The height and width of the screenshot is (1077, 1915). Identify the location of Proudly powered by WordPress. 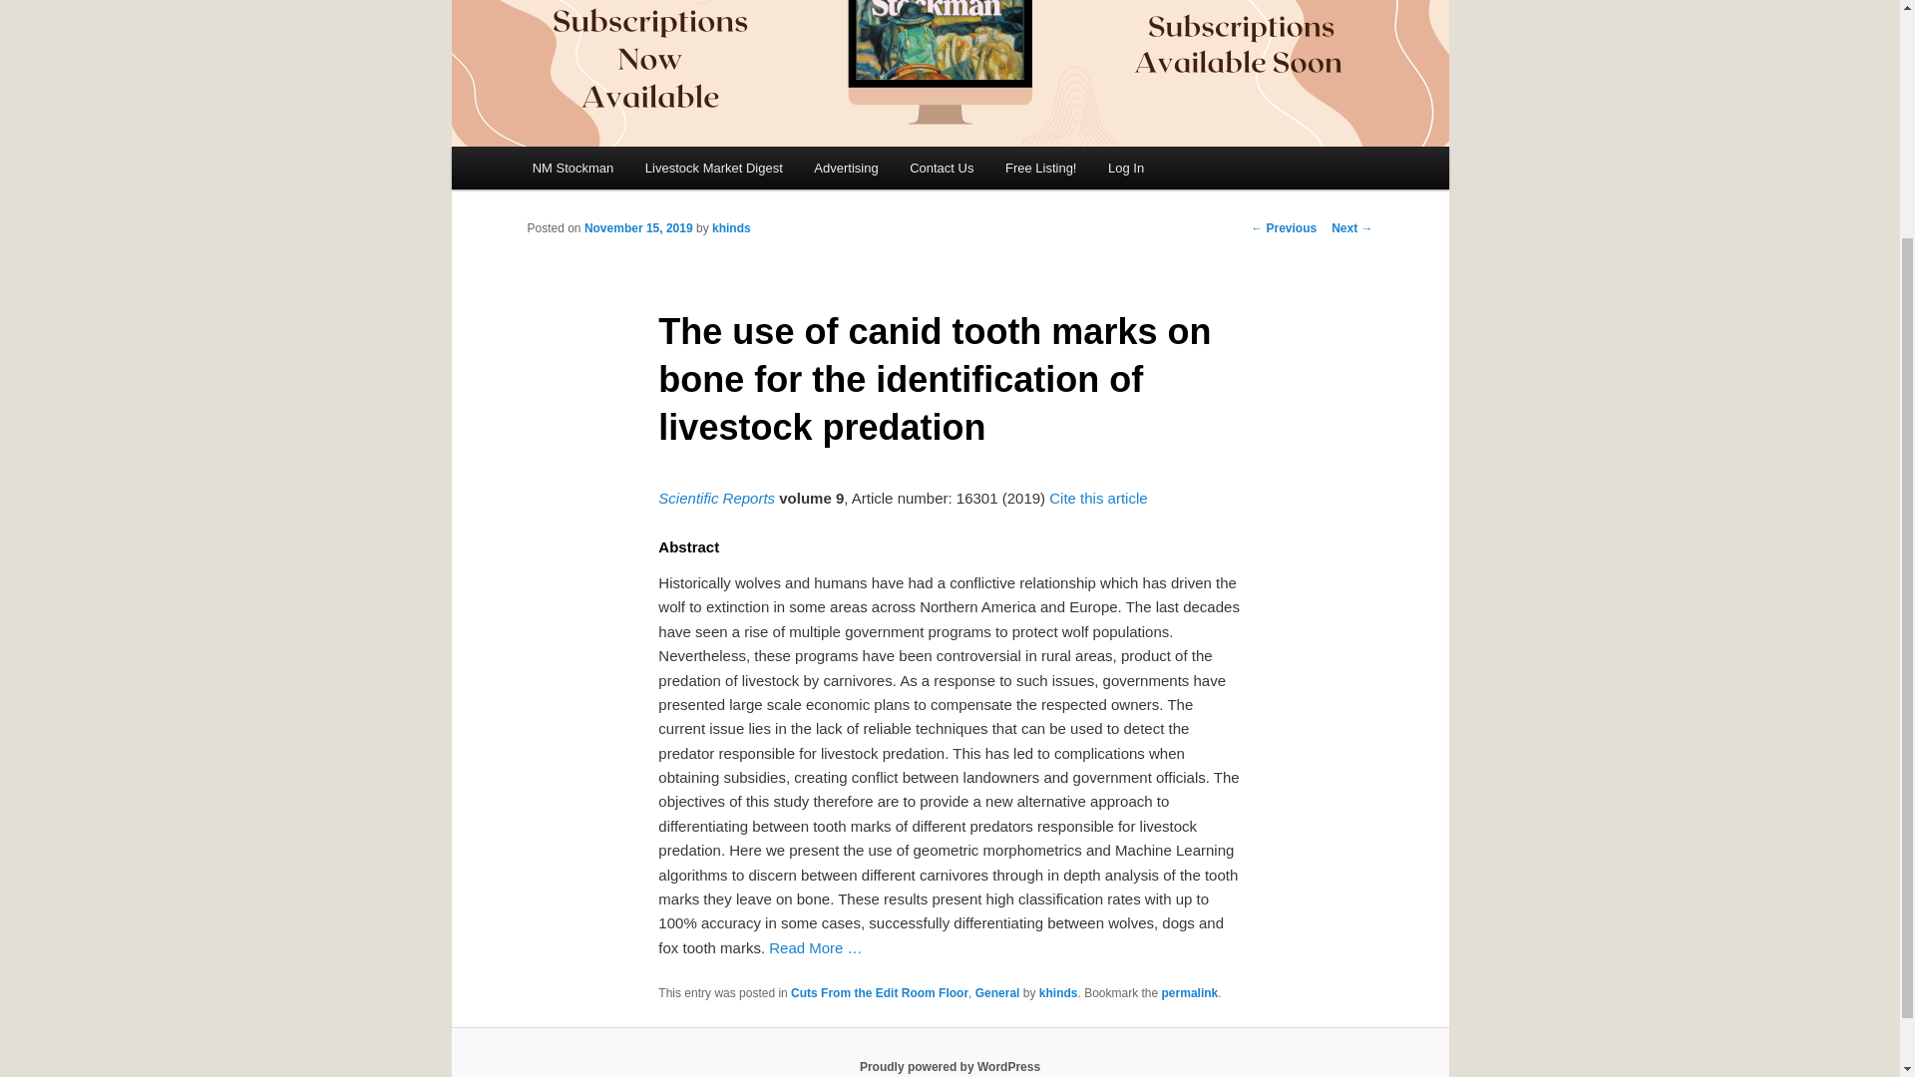
(950, 1066).